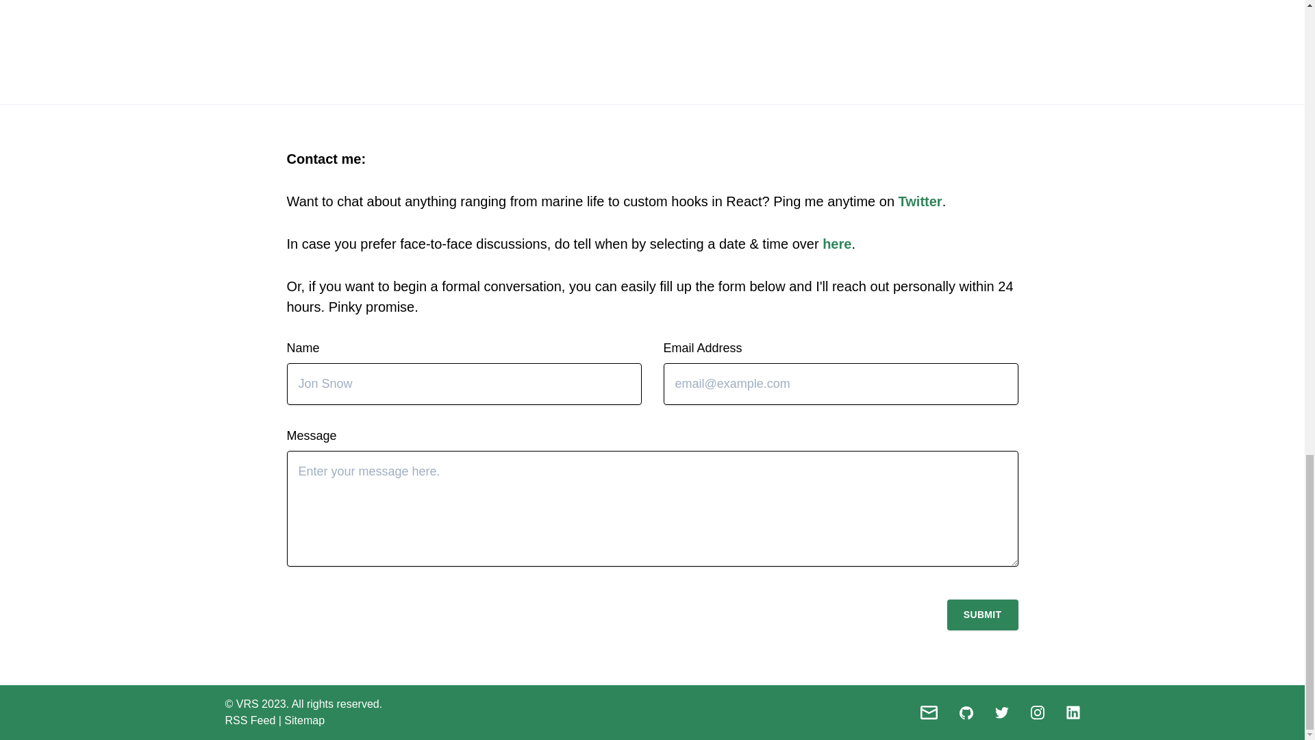 The image size is (1315, 740). Describe the element at coordinates (982, 615) in the screenshot. I see `Submit` at that location.